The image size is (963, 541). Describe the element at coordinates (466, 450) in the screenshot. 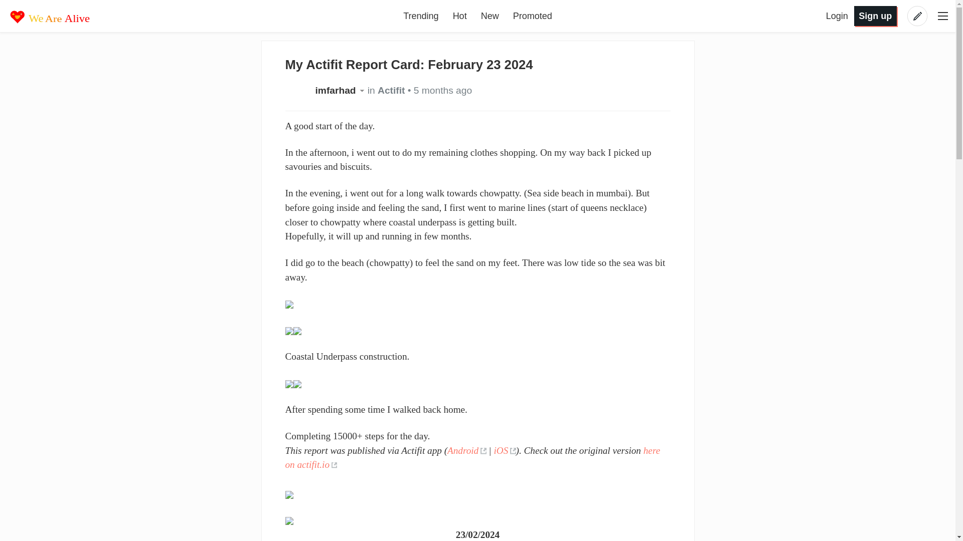

I see `Android` at that location.